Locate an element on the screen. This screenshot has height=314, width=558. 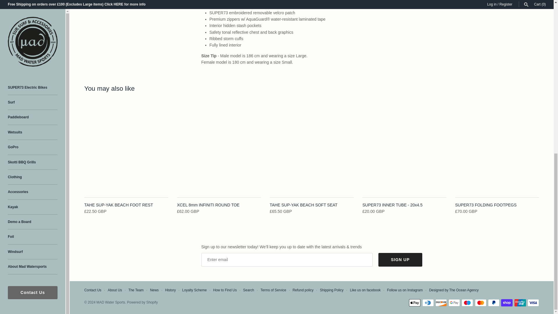
SUPER73 FOLDING FOOTPEGS is located at coordinates (497, 149).